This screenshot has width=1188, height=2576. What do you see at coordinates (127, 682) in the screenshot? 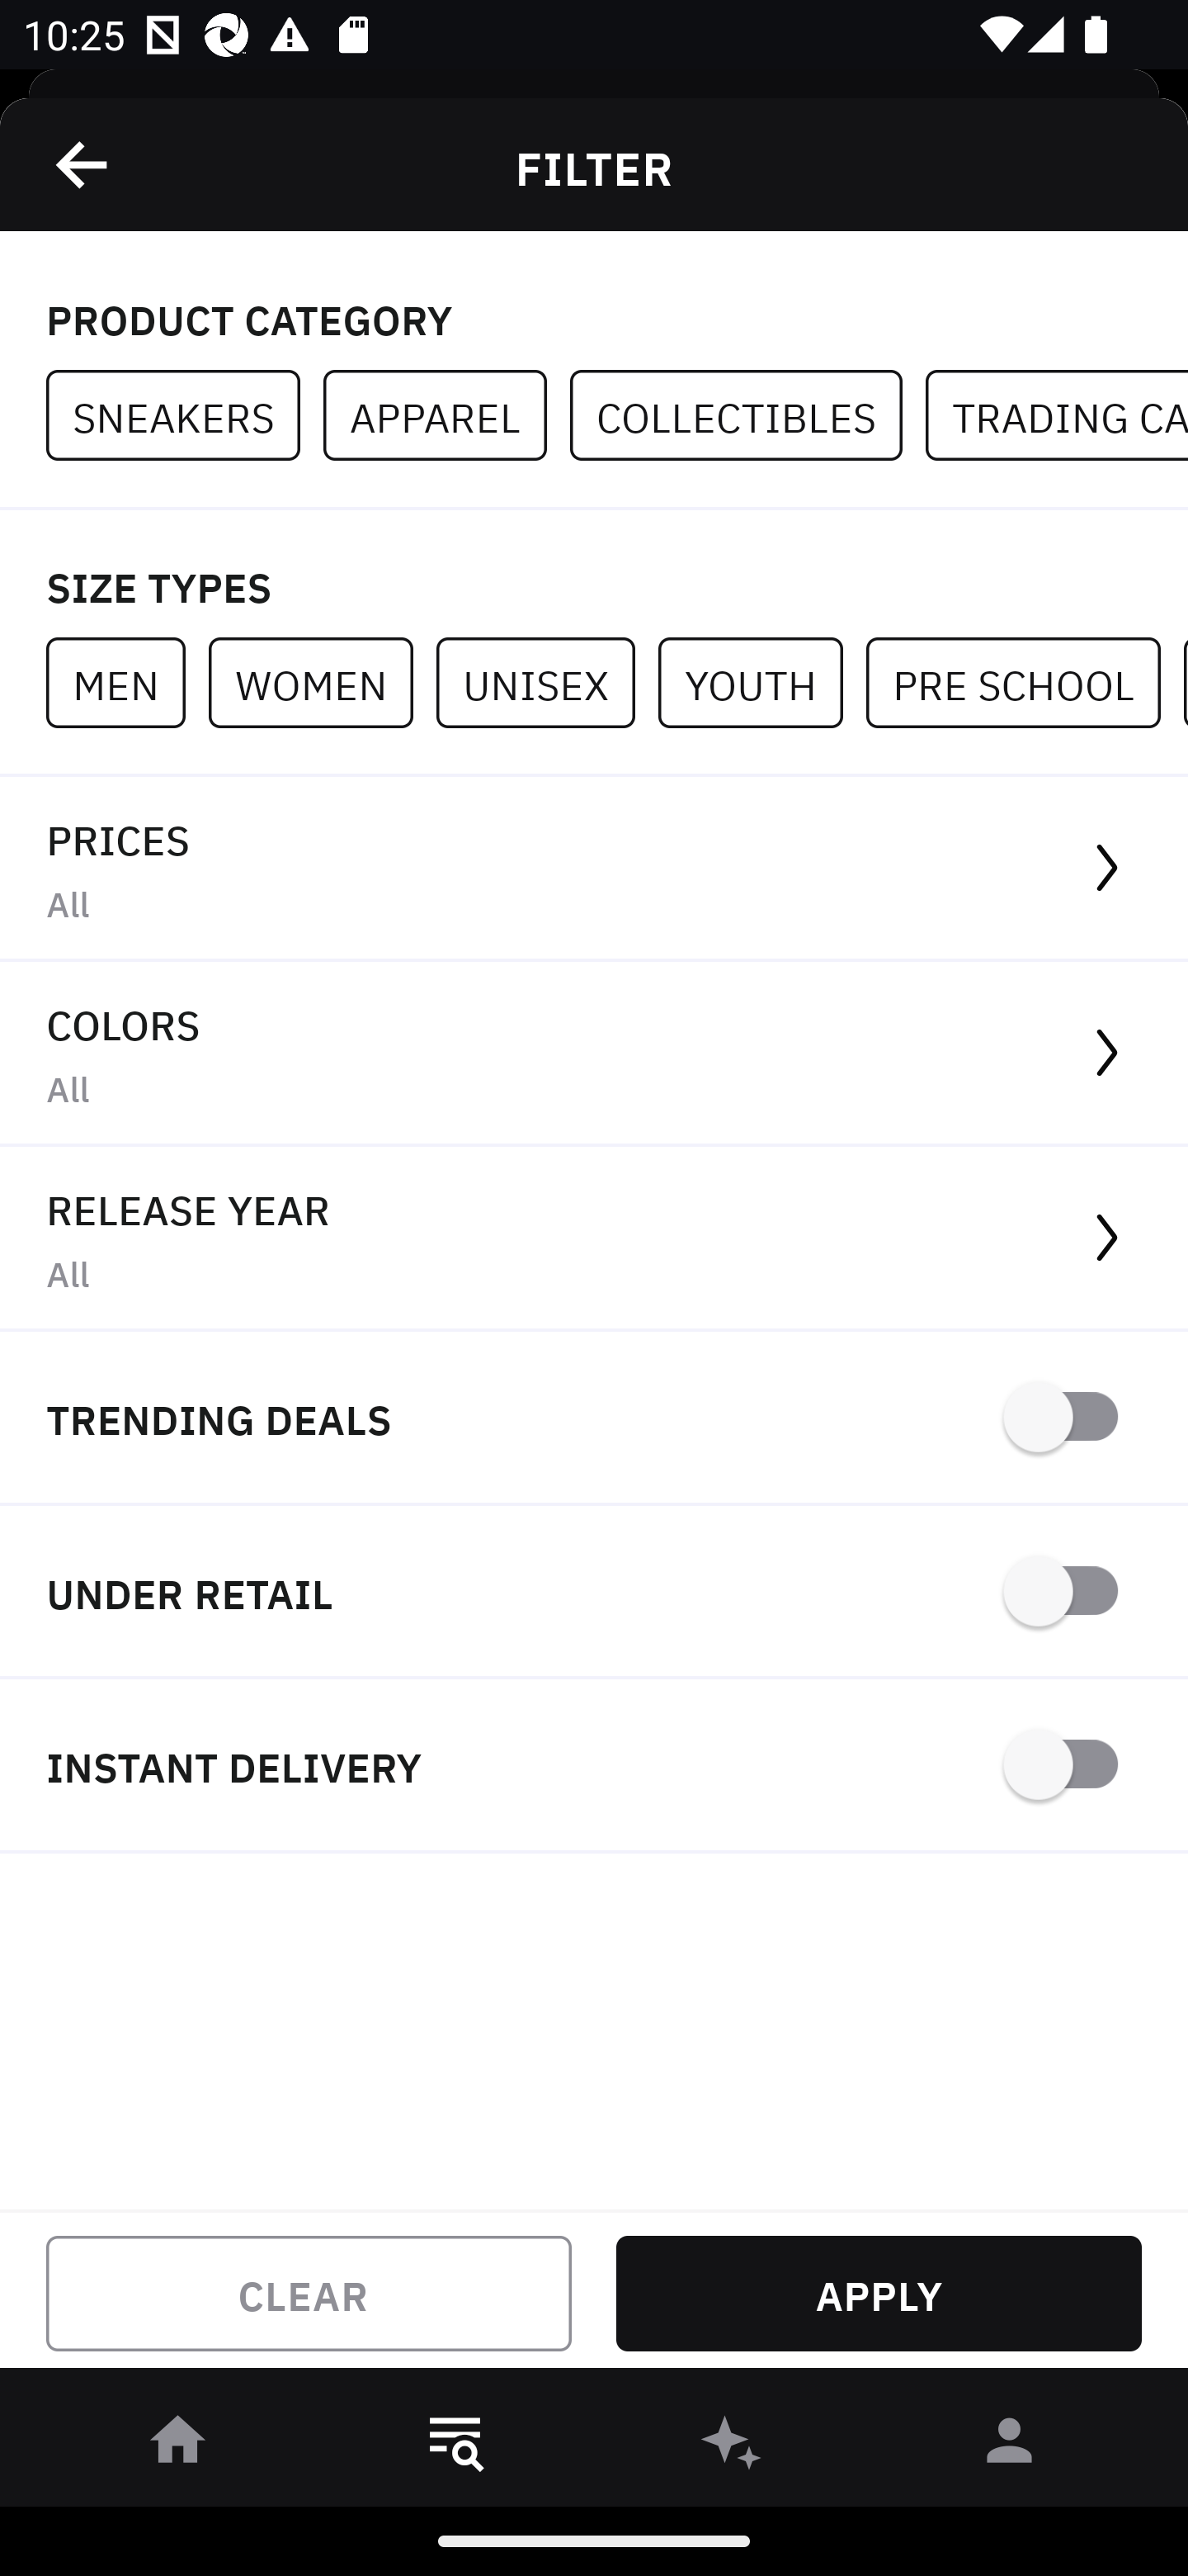
I see `MEN` at bounding box center [127, 682].